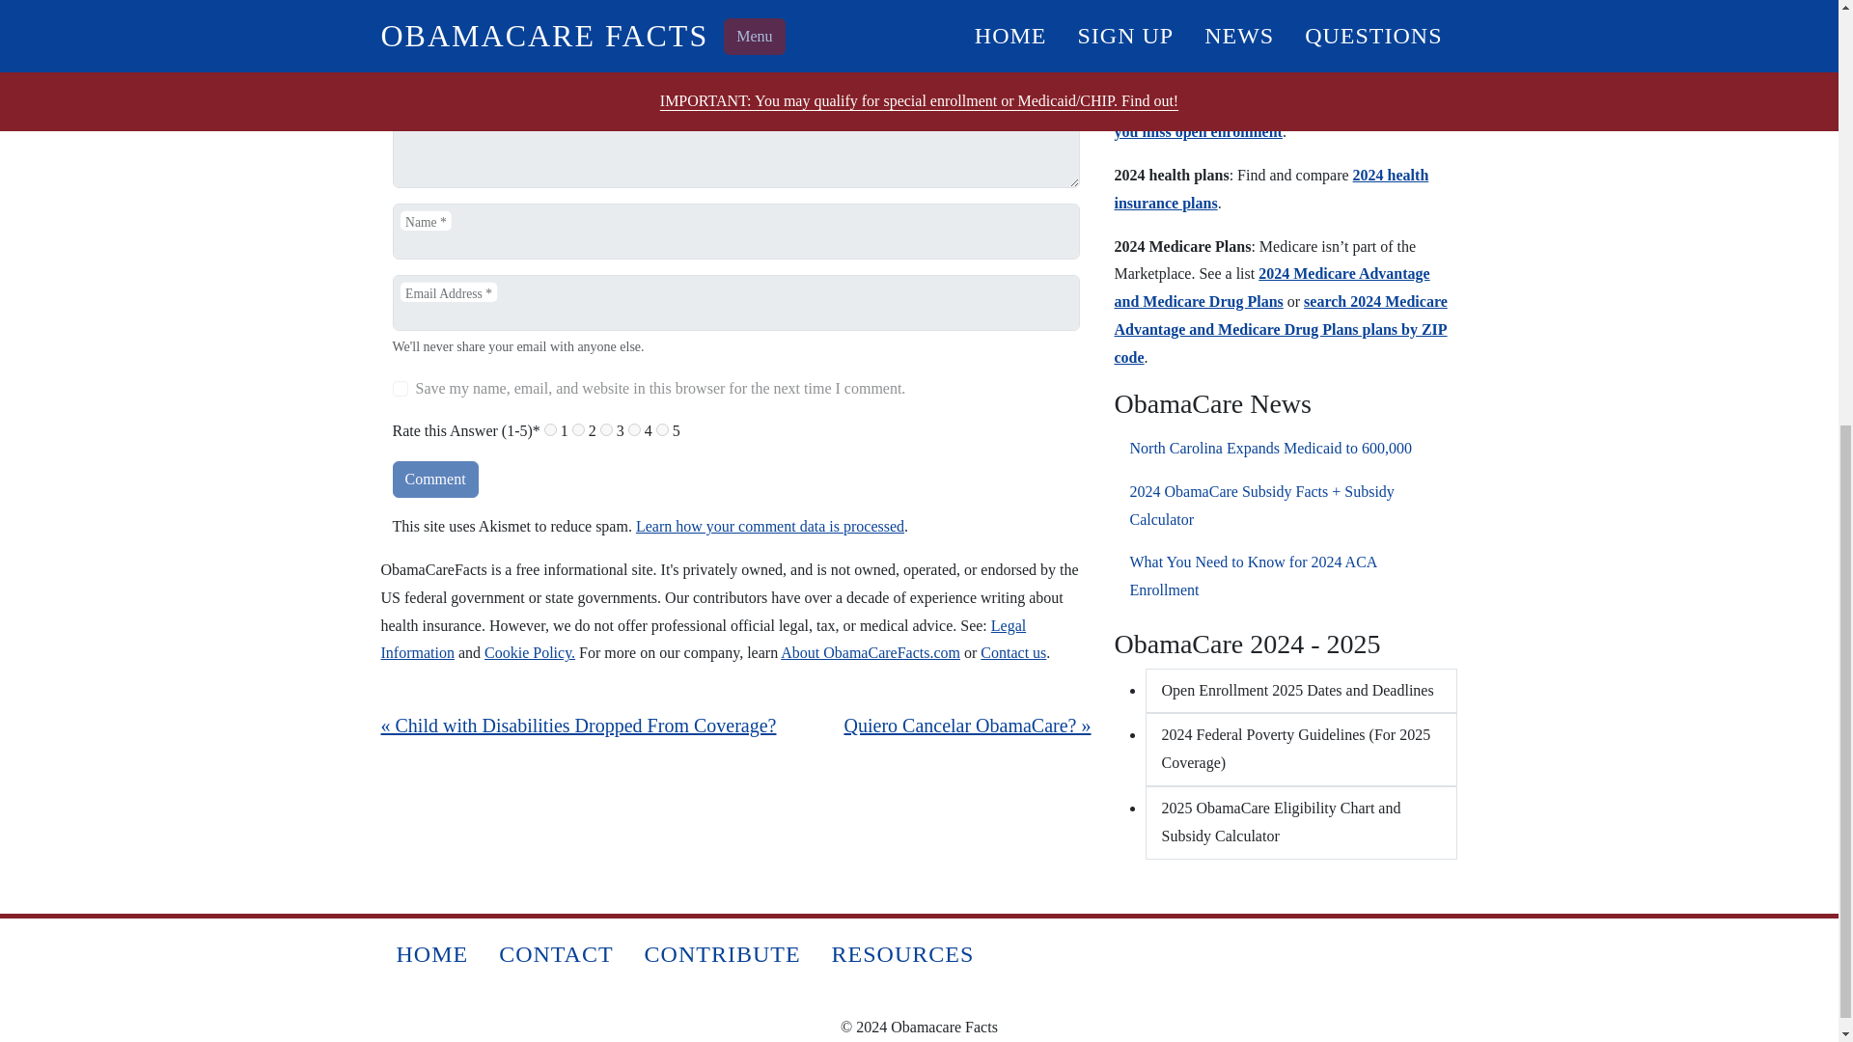  I want to click on yes, so click(400, 389).